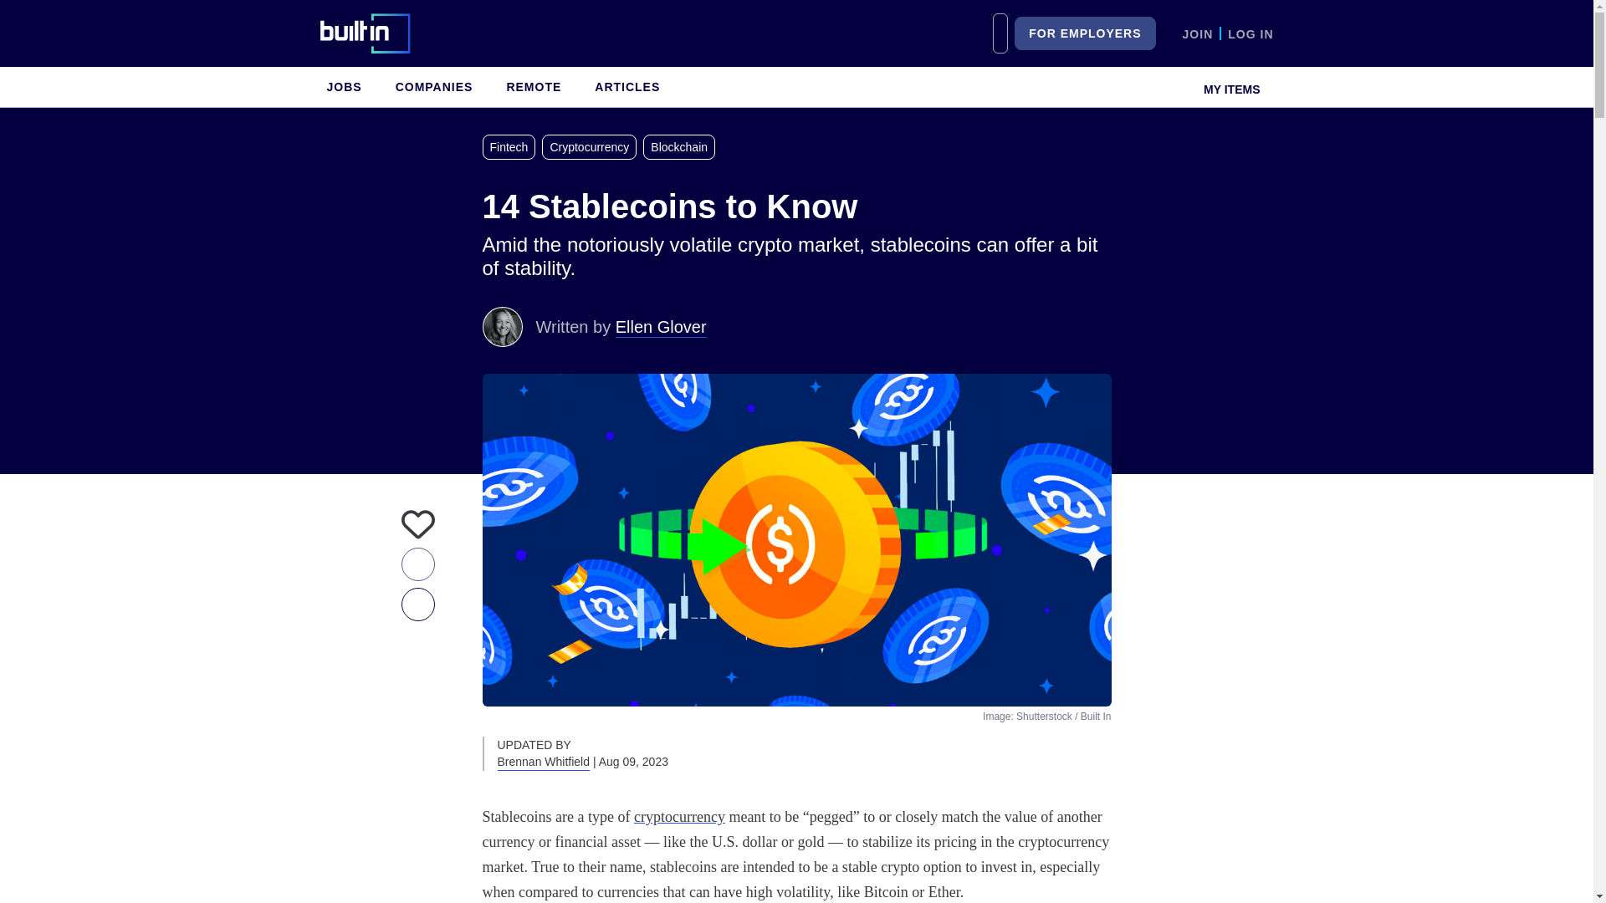 The width and height of the screenshot is (1606, 903). I want to click on Fintech, so click(512, 147).